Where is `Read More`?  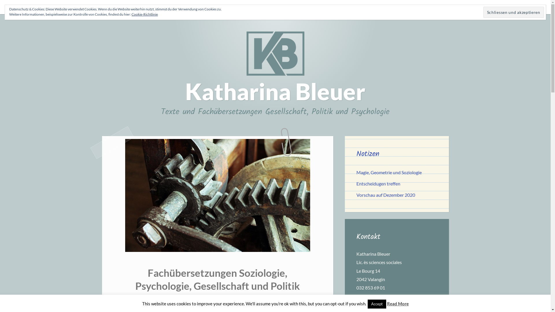 Read More is located at coordinates (398, 304).